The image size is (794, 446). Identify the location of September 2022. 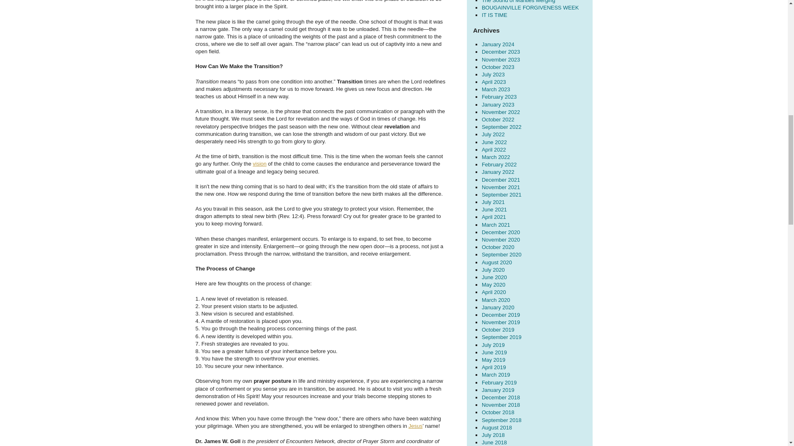
(502, 127).